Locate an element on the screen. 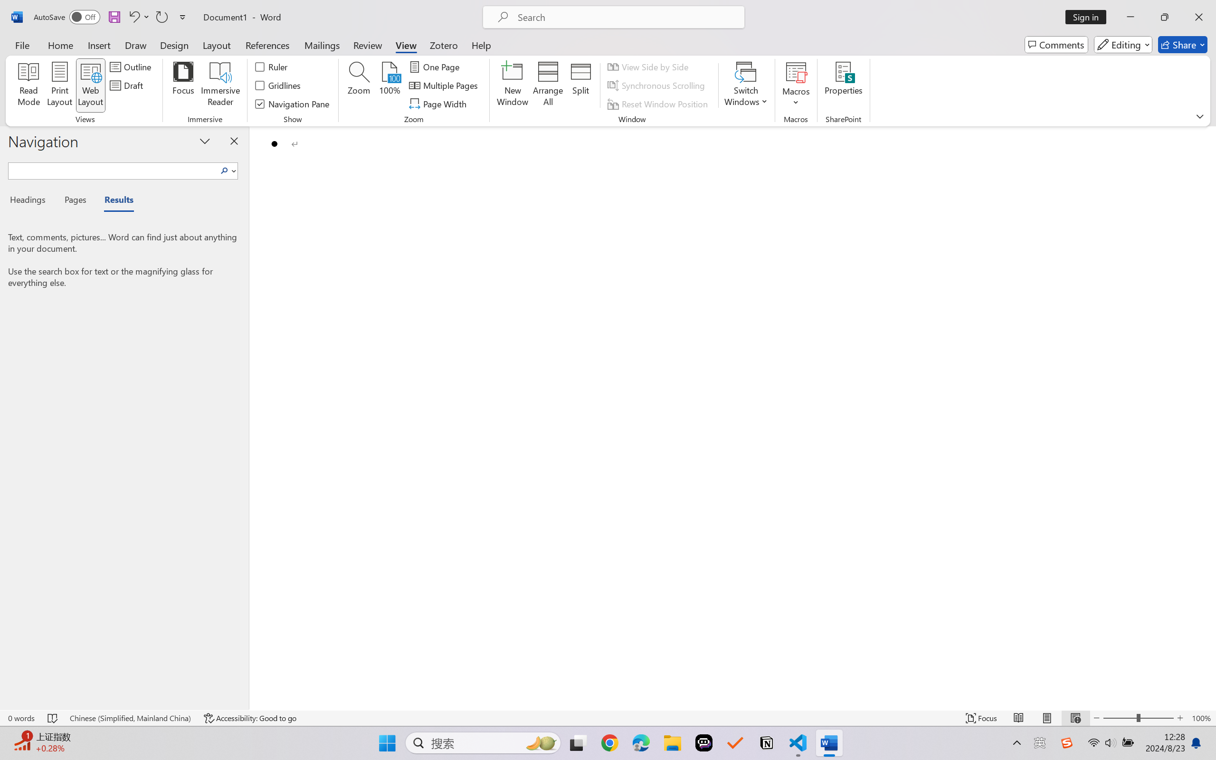 This screenshot has width=1216, height=760. Undo Bullet Default is located at coordinates (133, 17).